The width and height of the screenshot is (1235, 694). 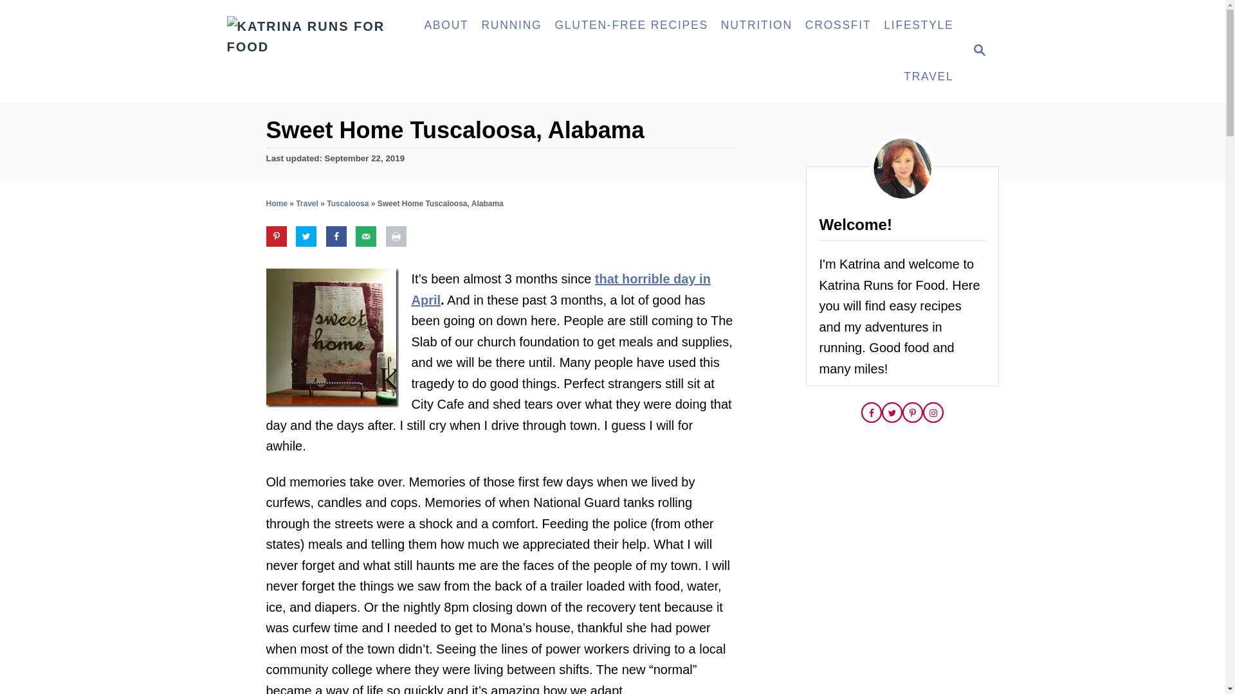 I want to click on Save to Pinterest, so click(x=277, y=236).